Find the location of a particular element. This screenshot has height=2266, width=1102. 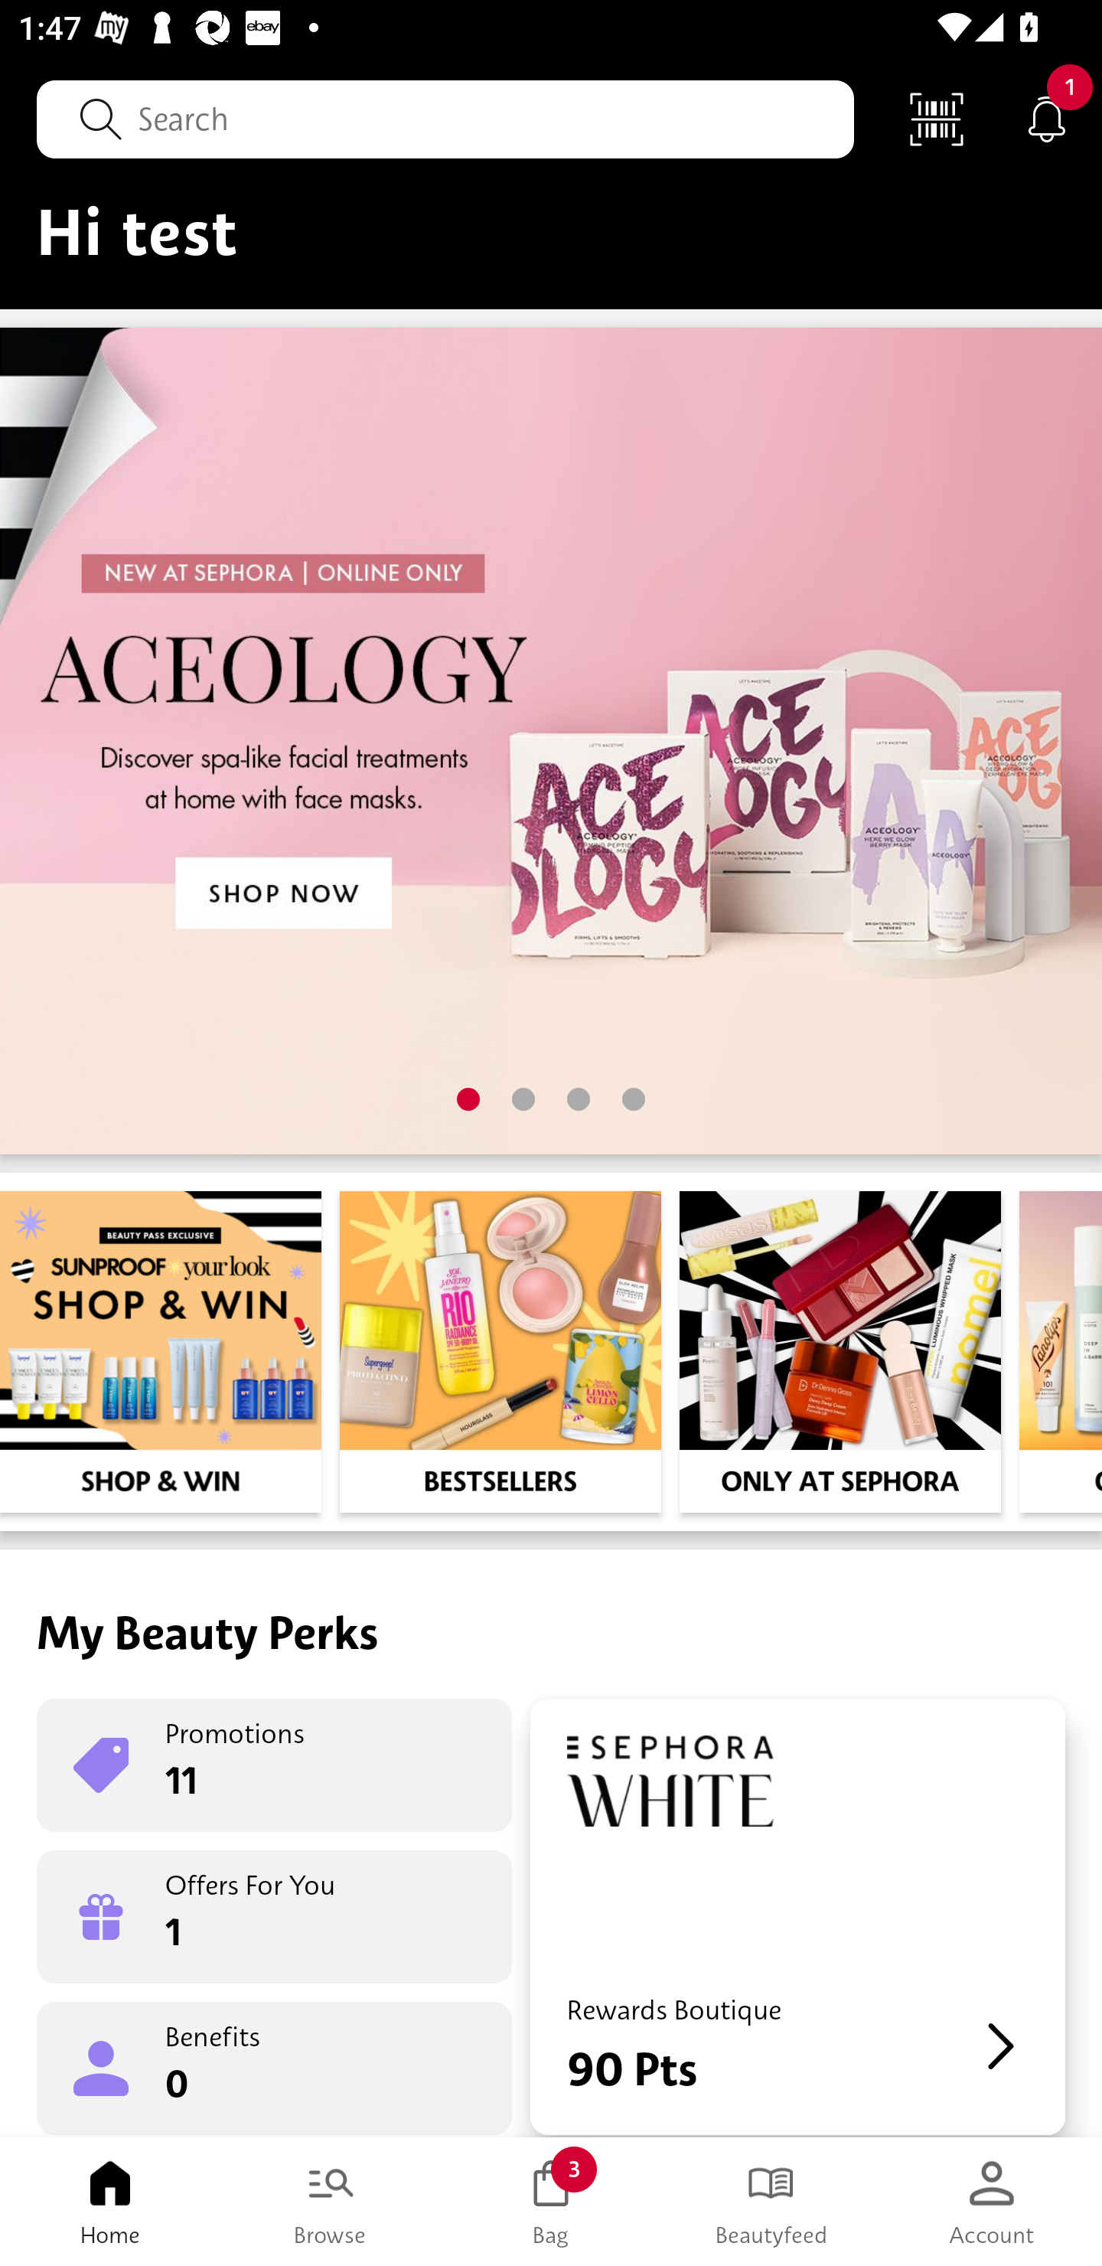

Notifications is located at coordinates (1047, 118).